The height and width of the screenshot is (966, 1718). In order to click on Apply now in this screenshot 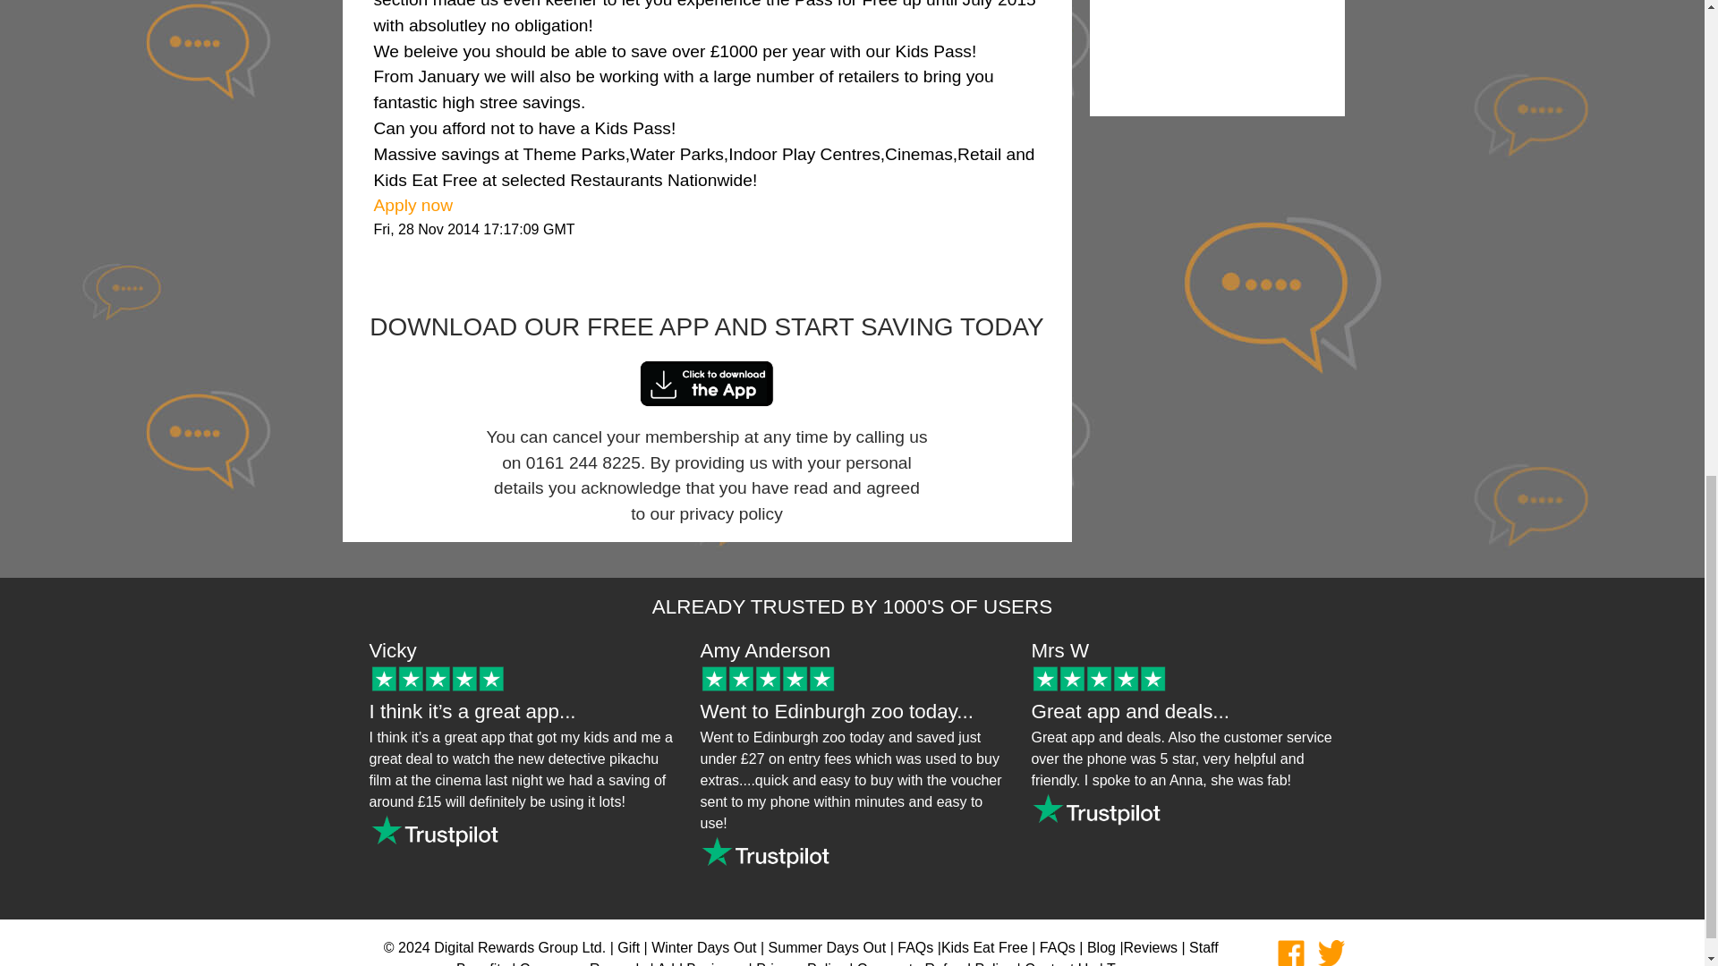, I will do `click(413, 205)`.